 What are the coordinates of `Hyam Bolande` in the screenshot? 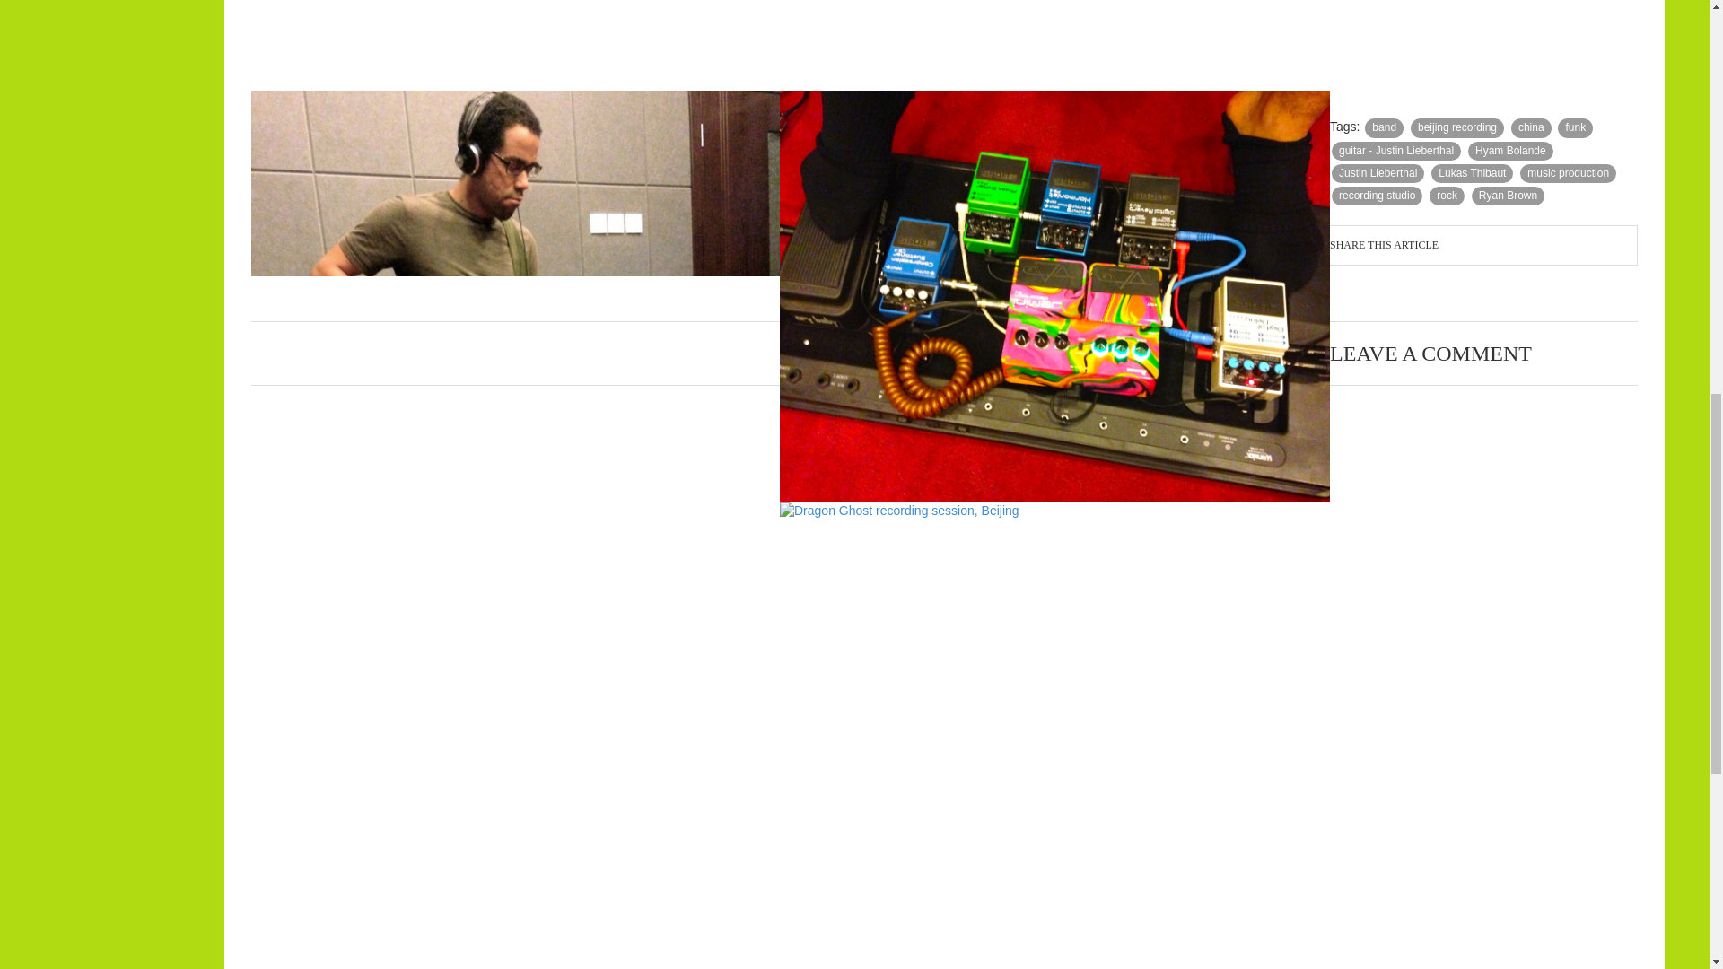 It's located at (1510, 151).